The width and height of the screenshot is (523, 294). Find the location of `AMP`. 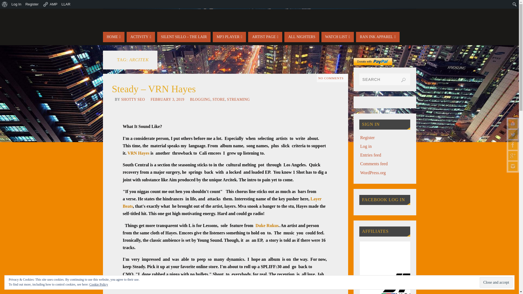

AMP is located at coordinates (50, 4).